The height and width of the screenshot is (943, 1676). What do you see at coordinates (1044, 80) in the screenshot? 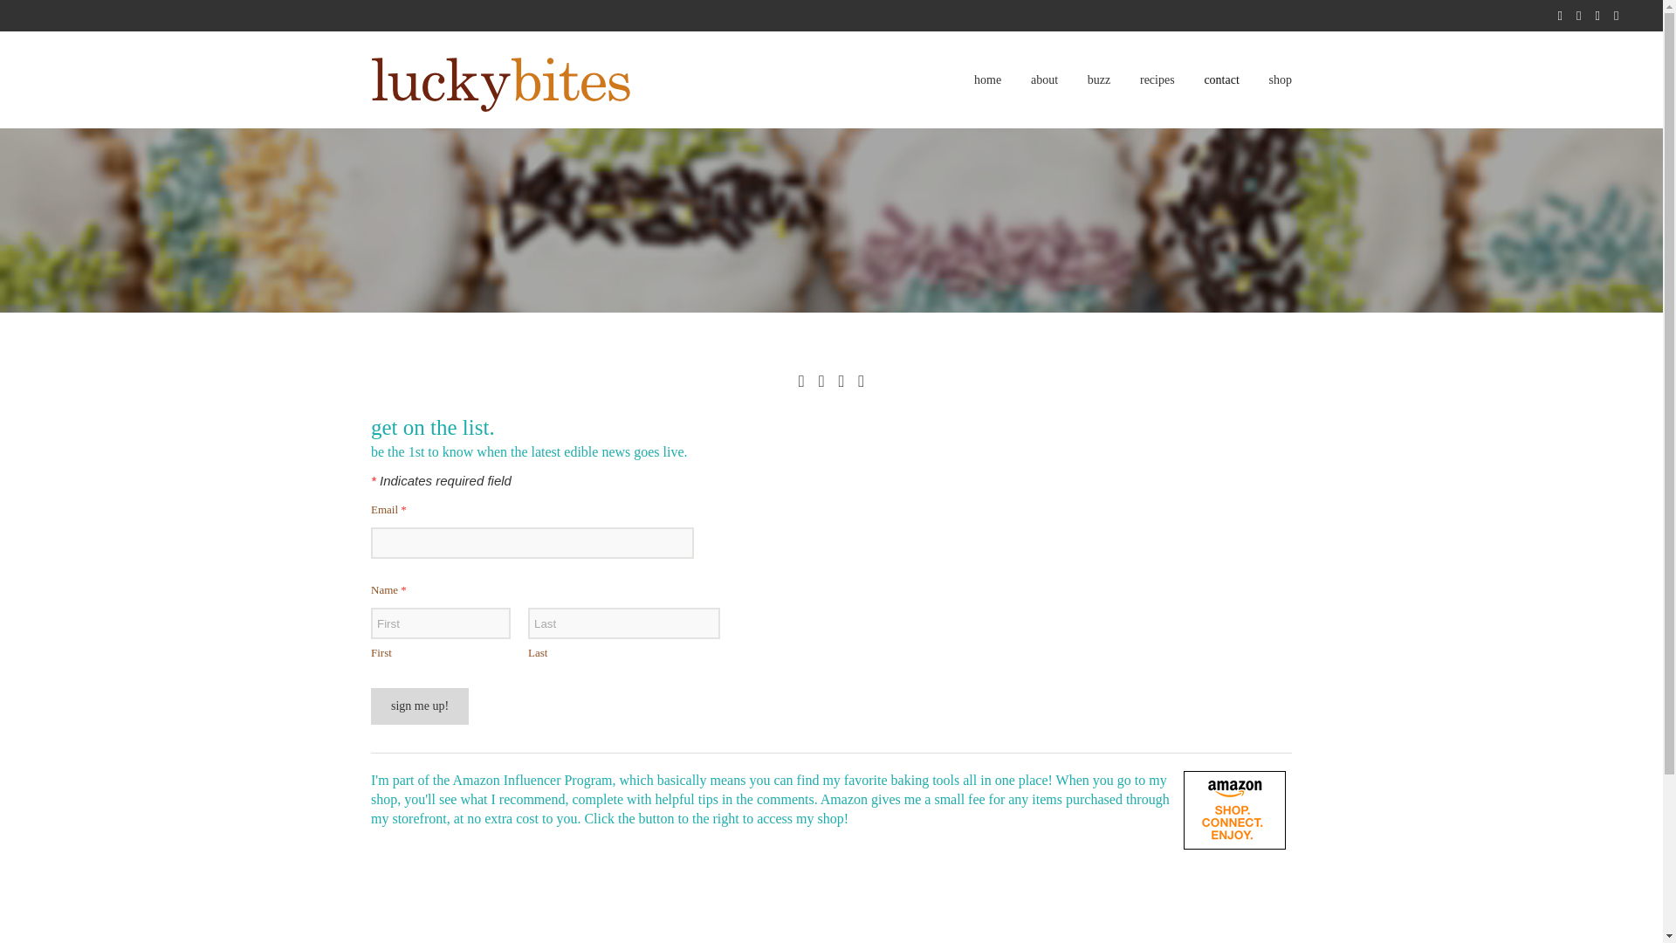
I see `about` at bounding box center [1044, 80].